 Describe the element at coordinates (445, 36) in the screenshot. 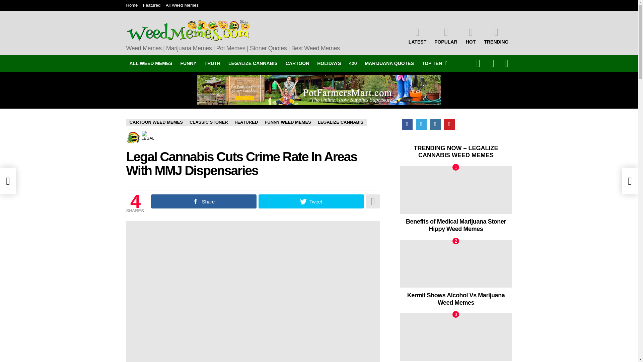

I see `POPULAR` at that location.